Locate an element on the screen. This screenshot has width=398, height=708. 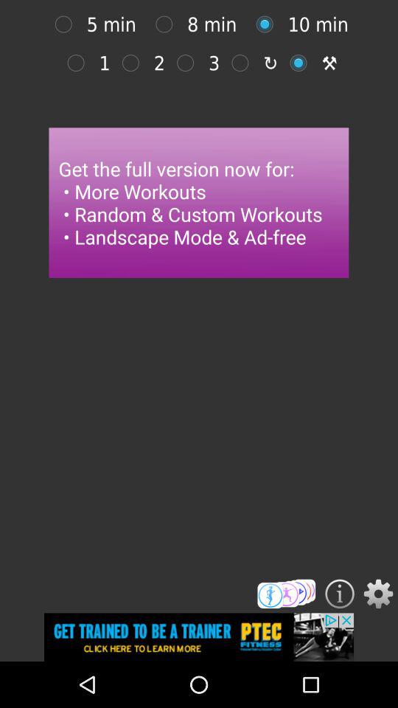
10 minutes is located at coordinates (268, 24).